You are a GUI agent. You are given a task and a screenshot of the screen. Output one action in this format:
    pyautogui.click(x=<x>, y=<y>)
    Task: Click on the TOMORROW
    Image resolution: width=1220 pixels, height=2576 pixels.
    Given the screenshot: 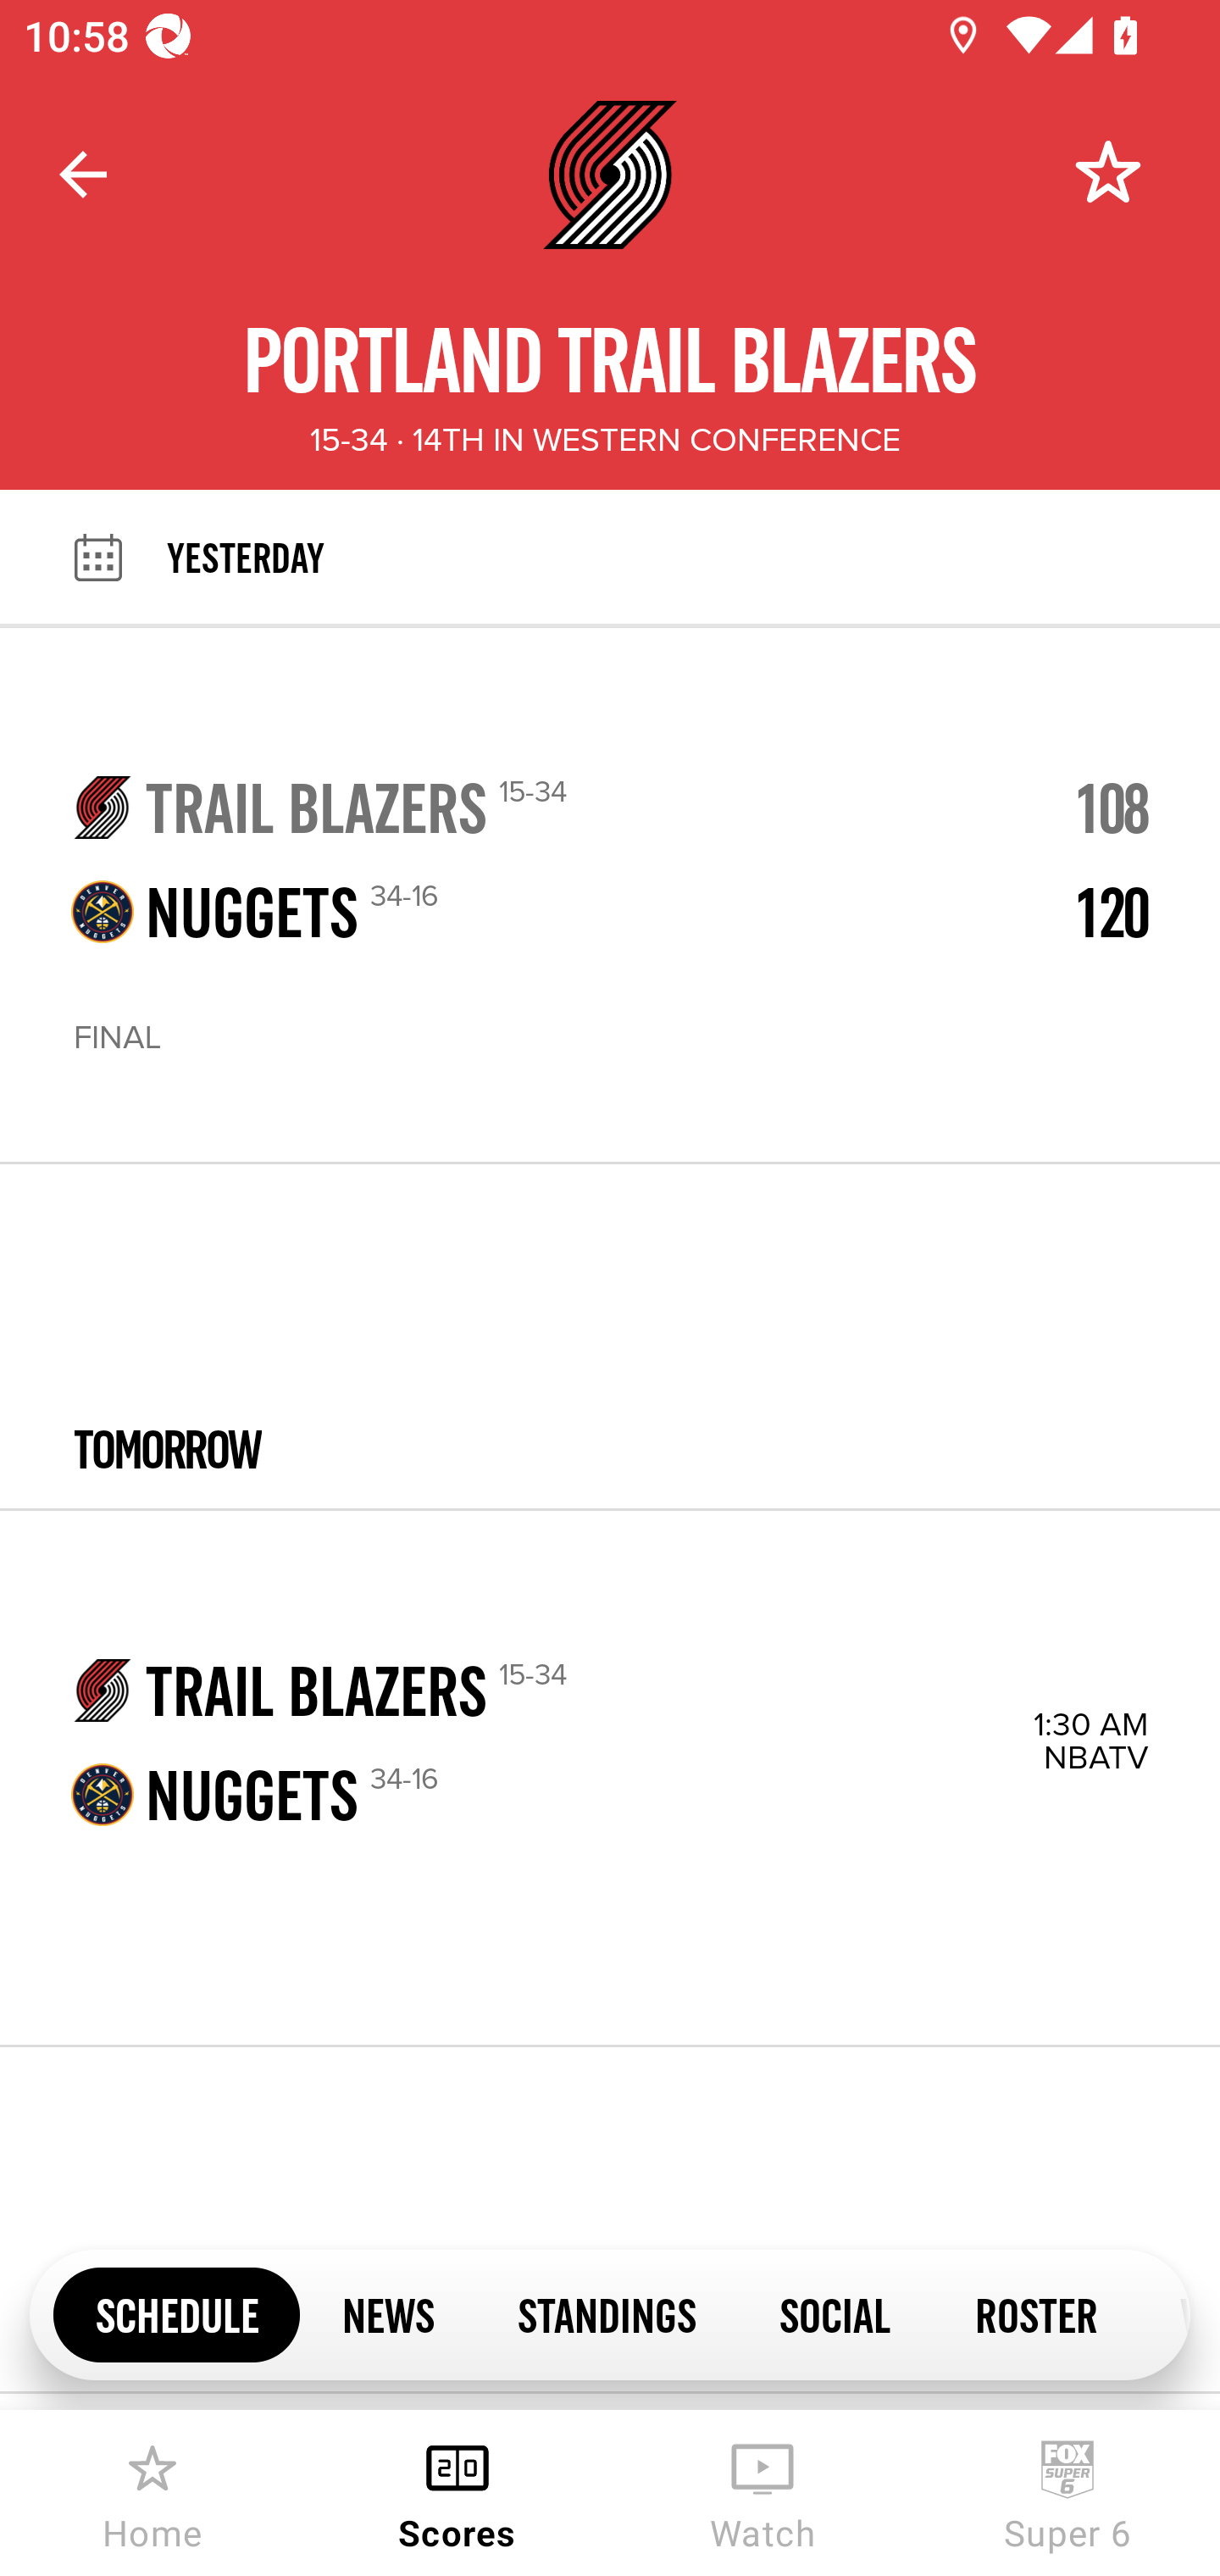 What is the action you would take?
    pyautogui.click(x=610, y=1337)
    